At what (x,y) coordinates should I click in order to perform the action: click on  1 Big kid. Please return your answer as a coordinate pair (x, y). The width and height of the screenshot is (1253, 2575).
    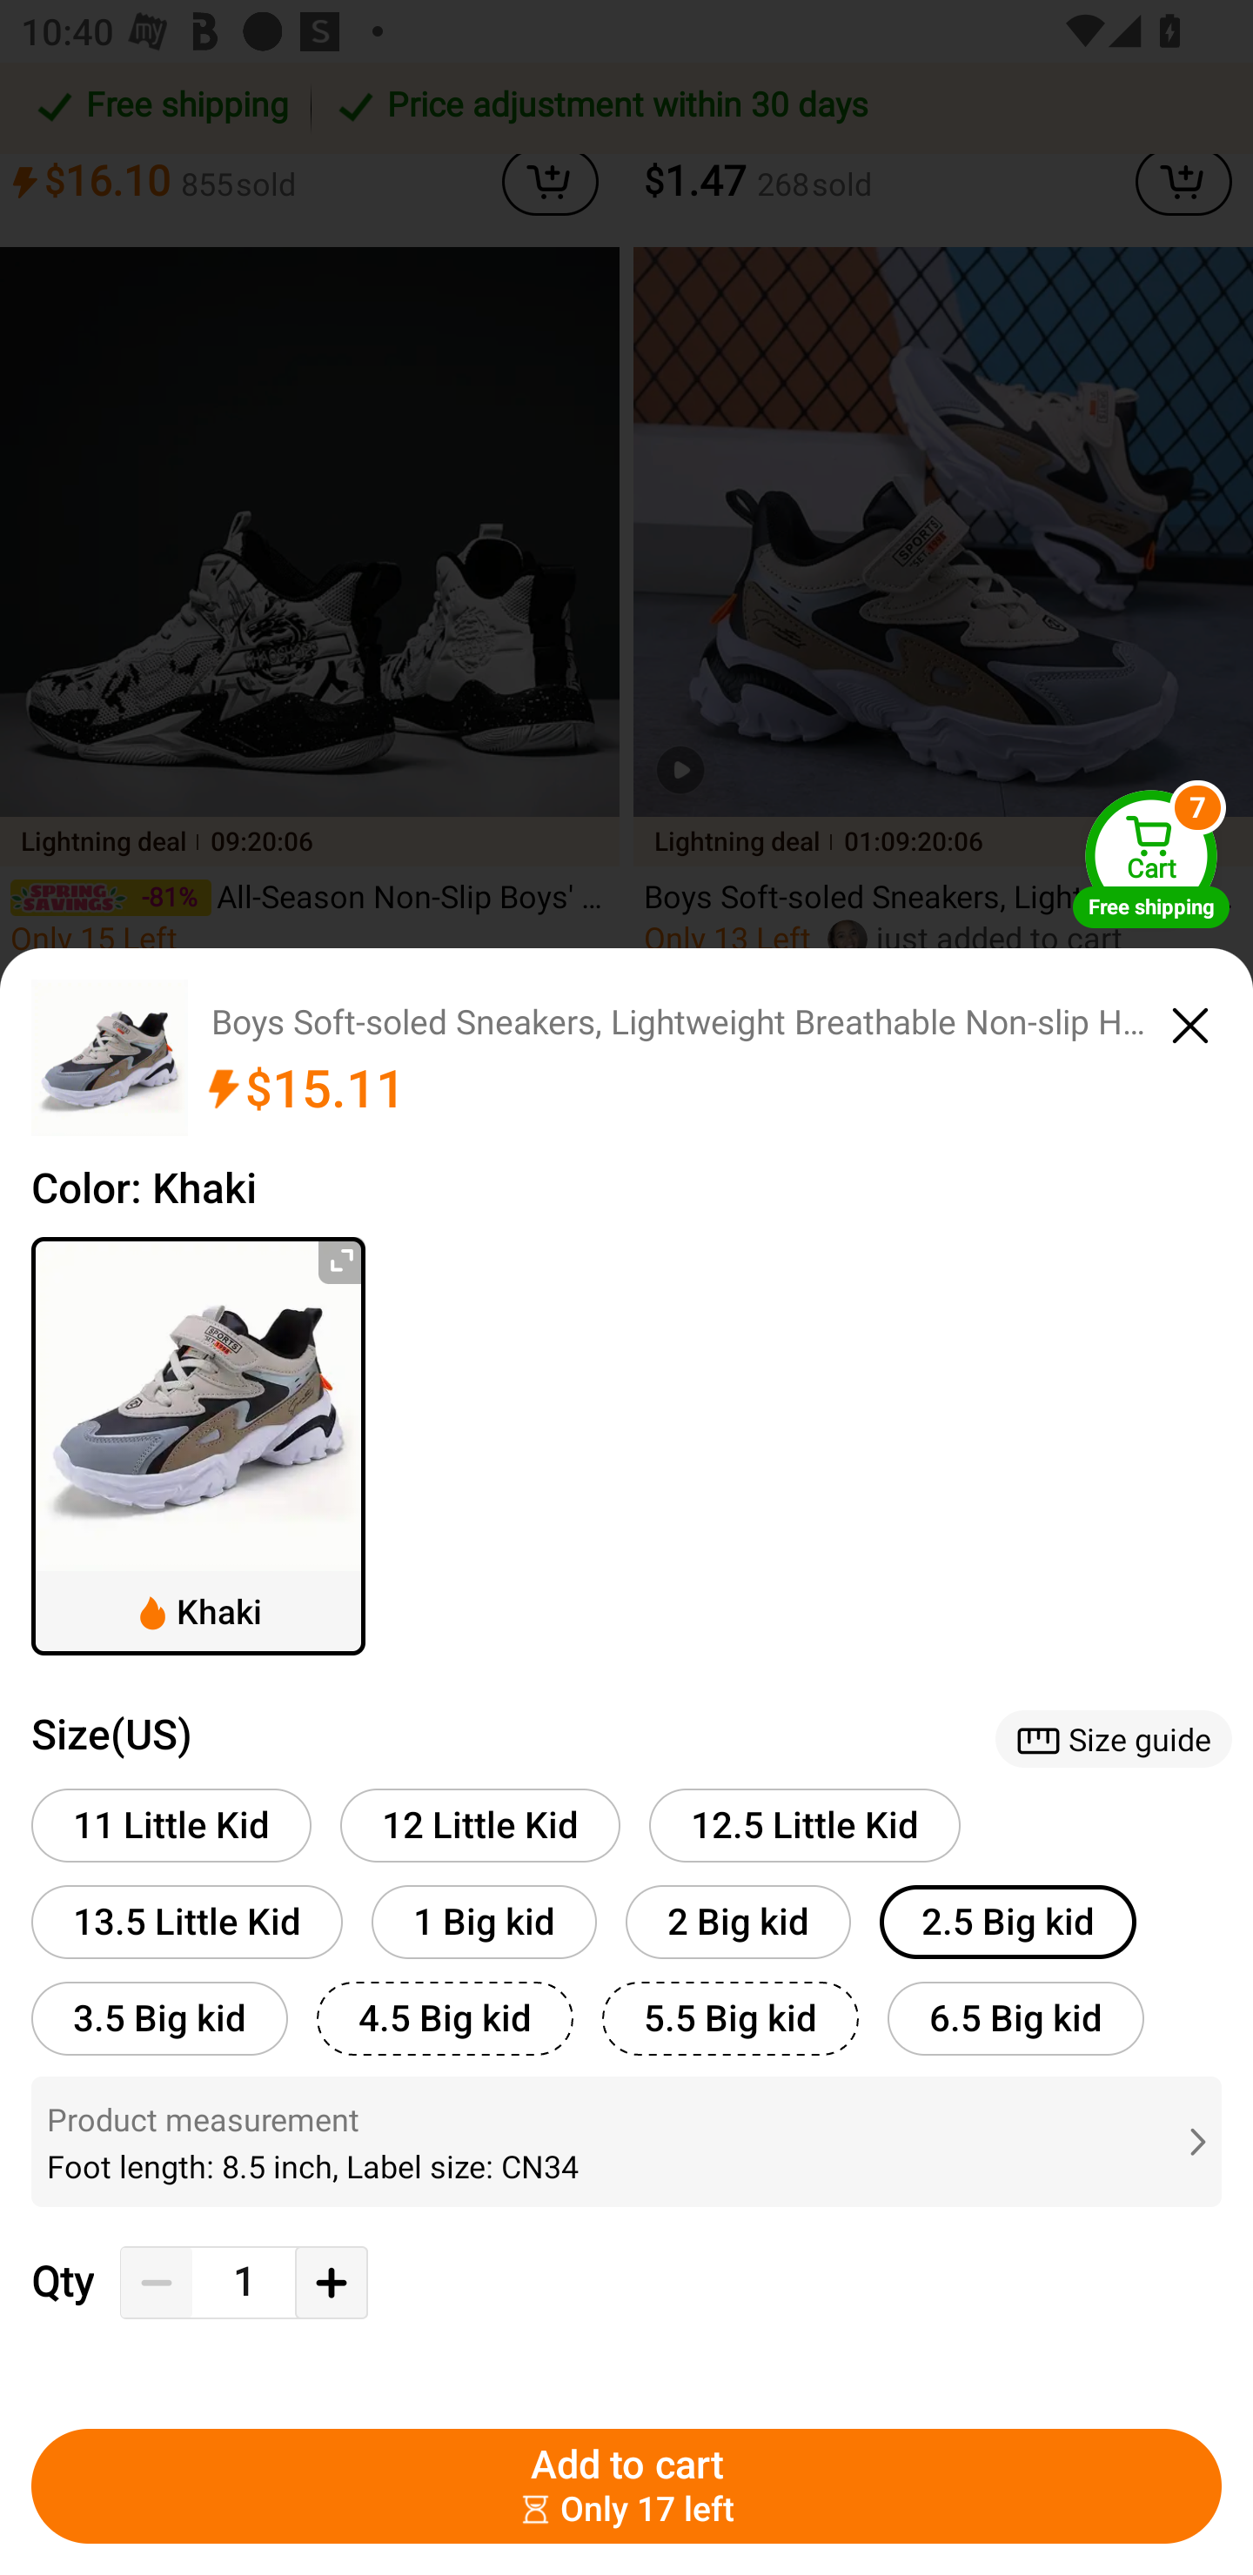
    Looking at the image, I should click on (484, 1922).